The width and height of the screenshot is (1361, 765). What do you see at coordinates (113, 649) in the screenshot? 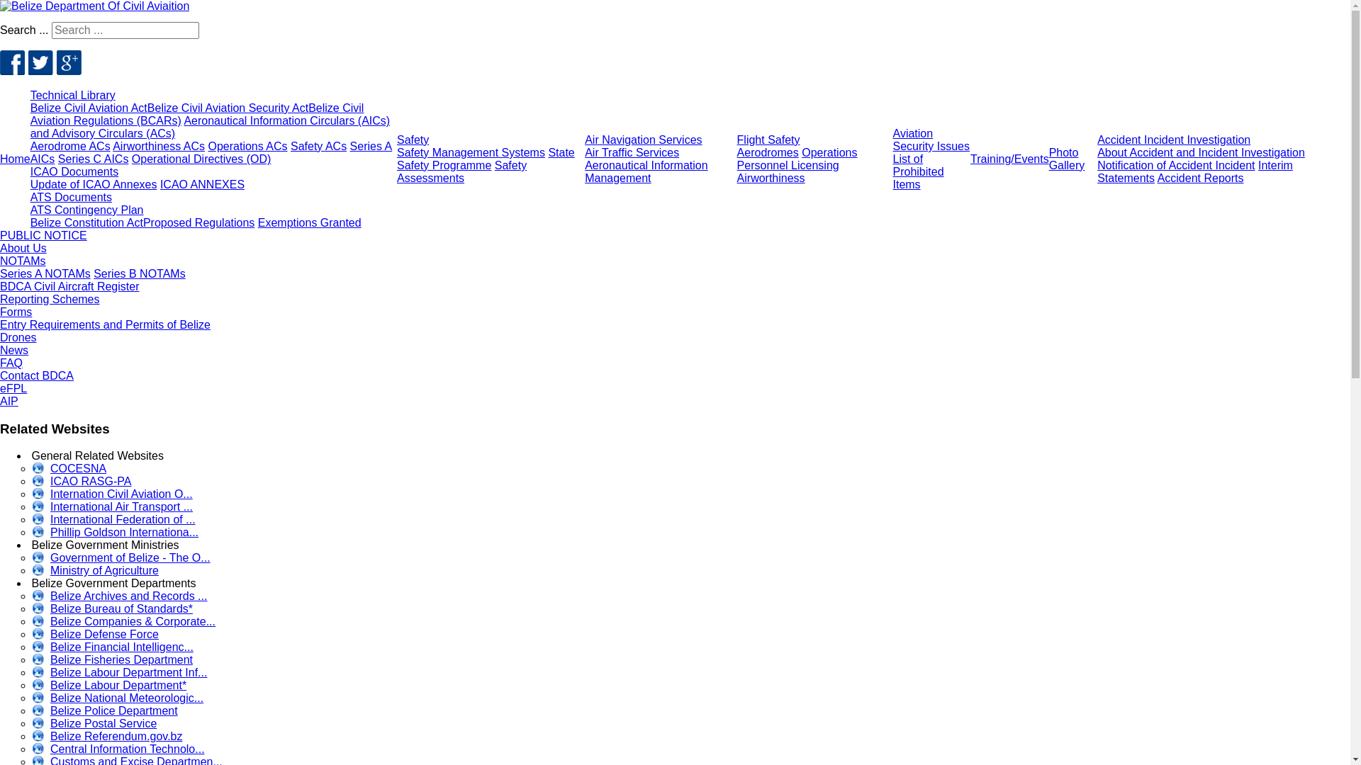
I see `Belize Financial Intelligenc...` at bounding box center [113, 649].